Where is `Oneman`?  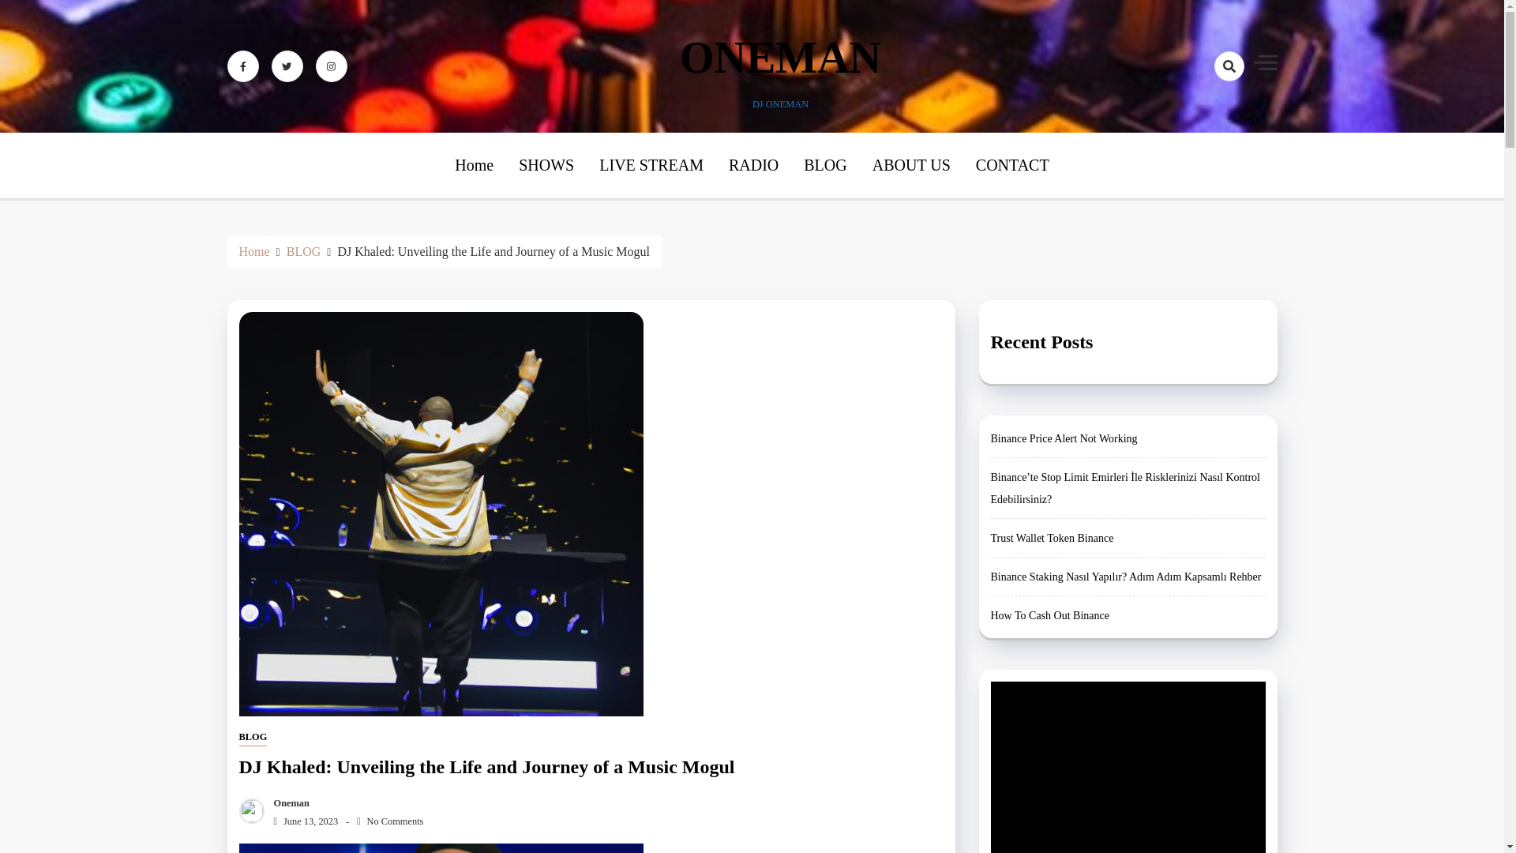 Oneman is located at coordinates (287, 802).